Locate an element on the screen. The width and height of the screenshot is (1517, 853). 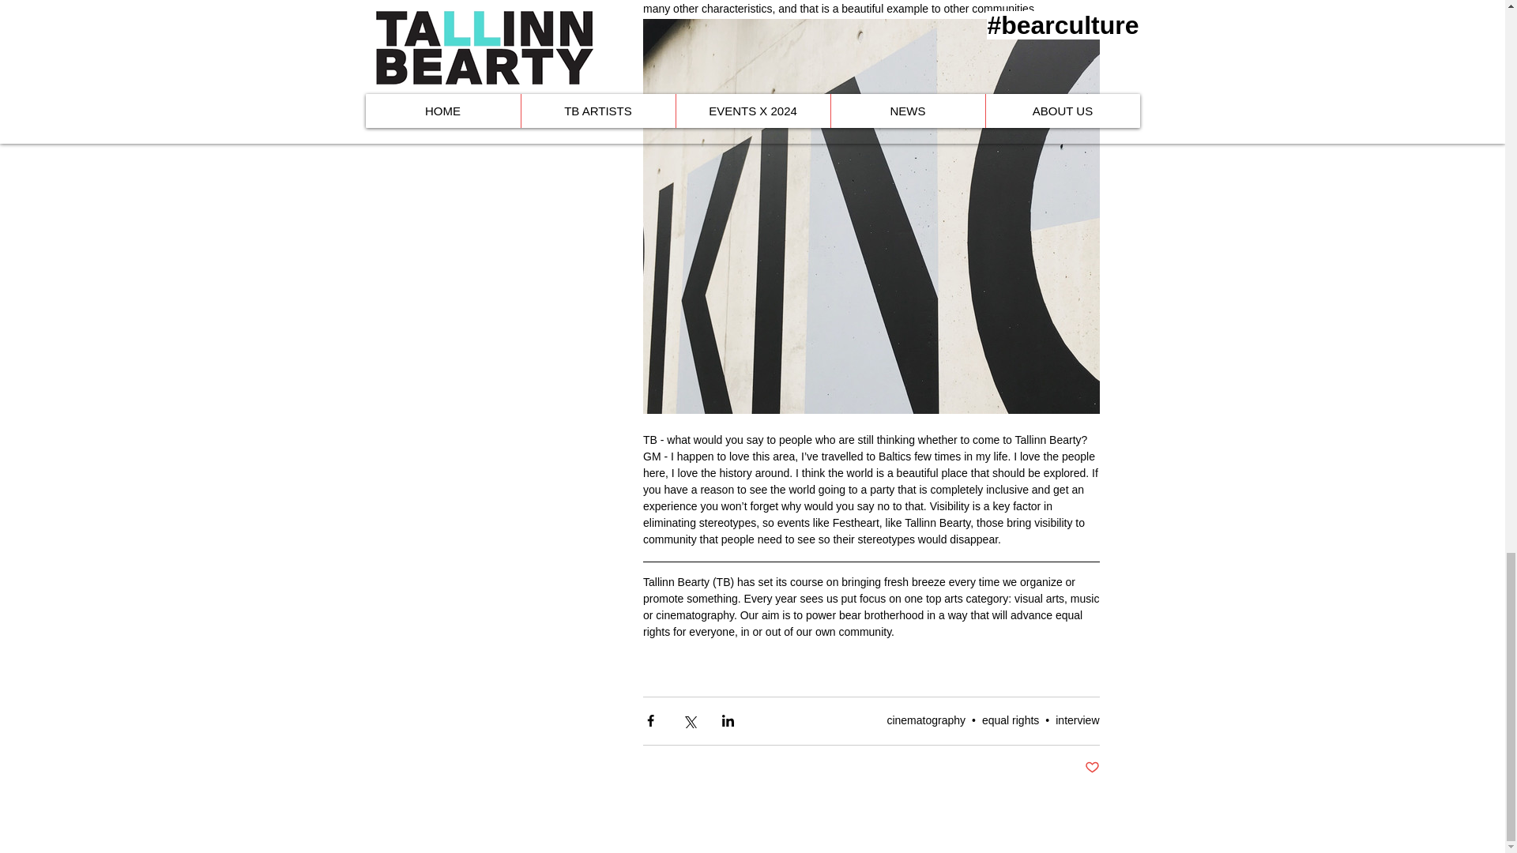
Post not marked as liked is located at coordinates (1091, 768).